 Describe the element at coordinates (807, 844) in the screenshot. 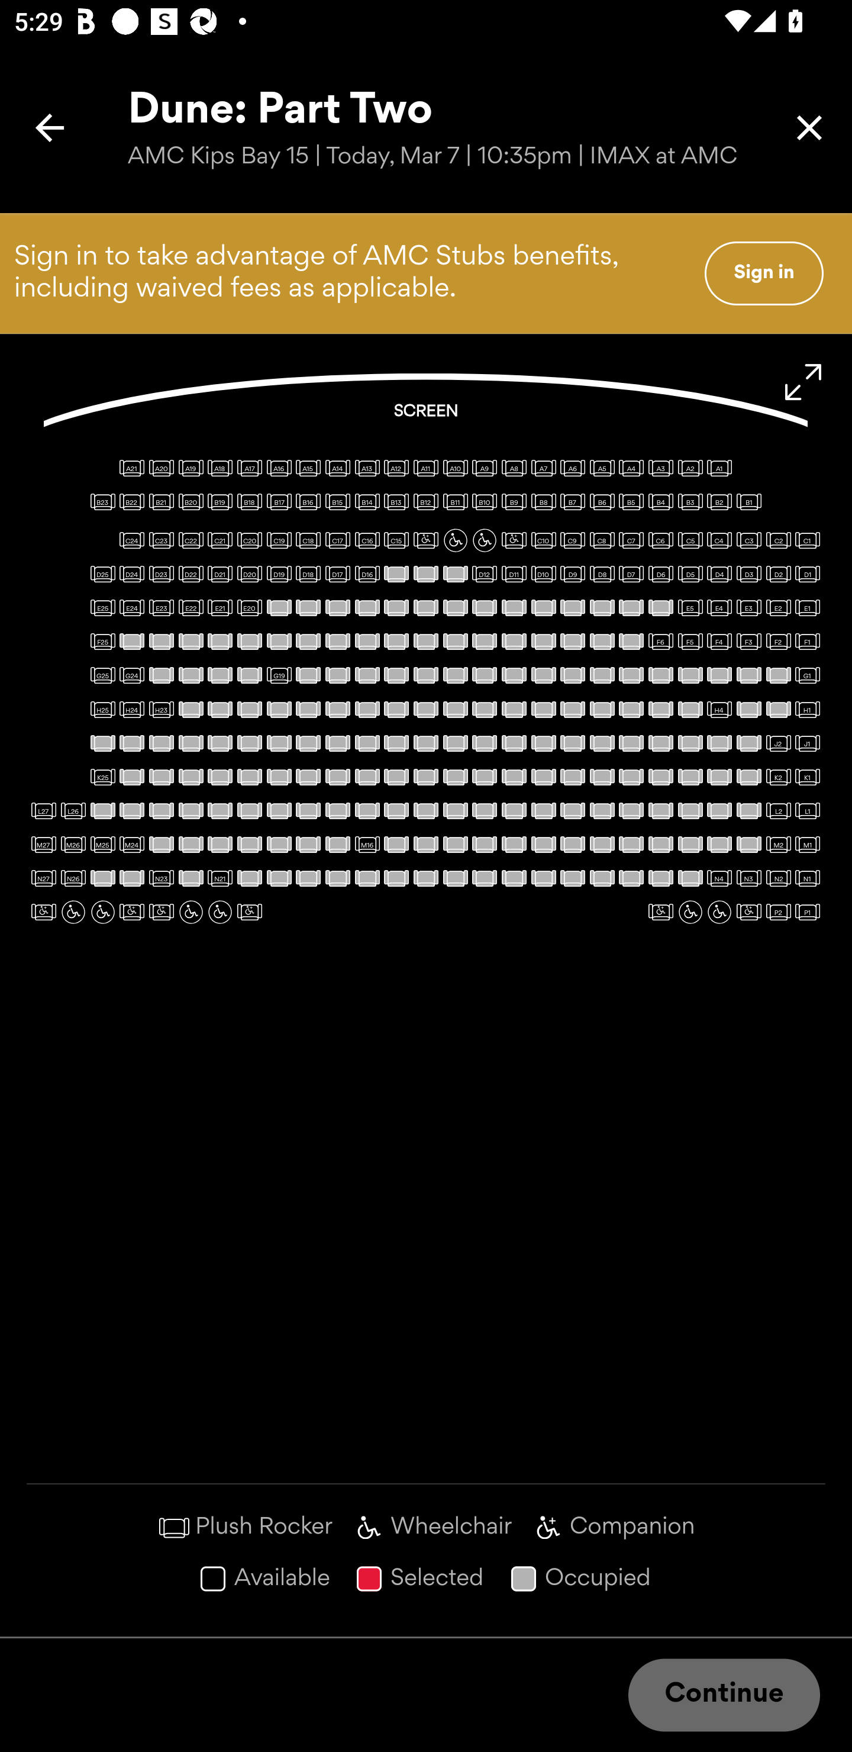

I see `M1, Regular seat, available` at that location.